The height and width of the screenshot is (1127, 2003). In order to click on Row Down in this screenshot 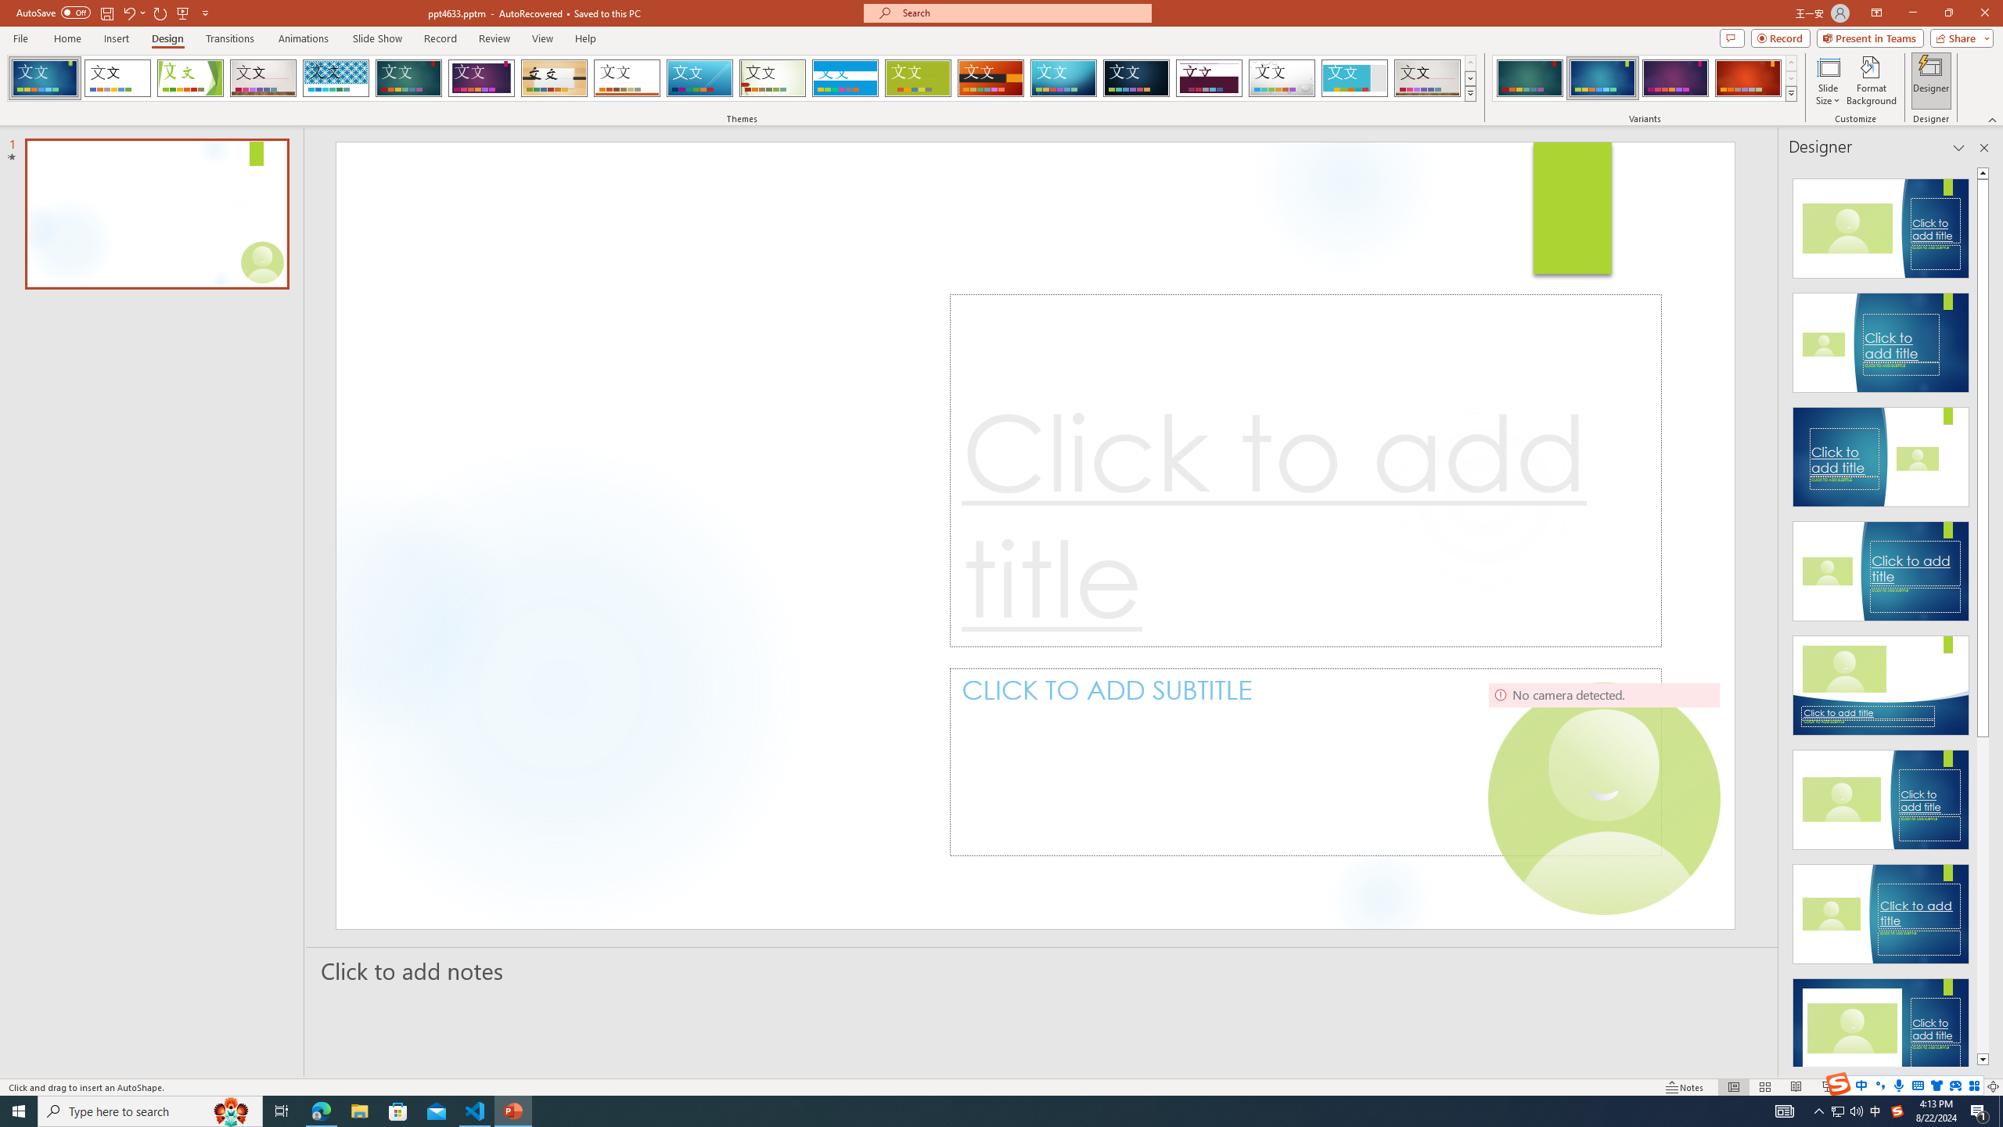, I will do `click(1790, 78)`.